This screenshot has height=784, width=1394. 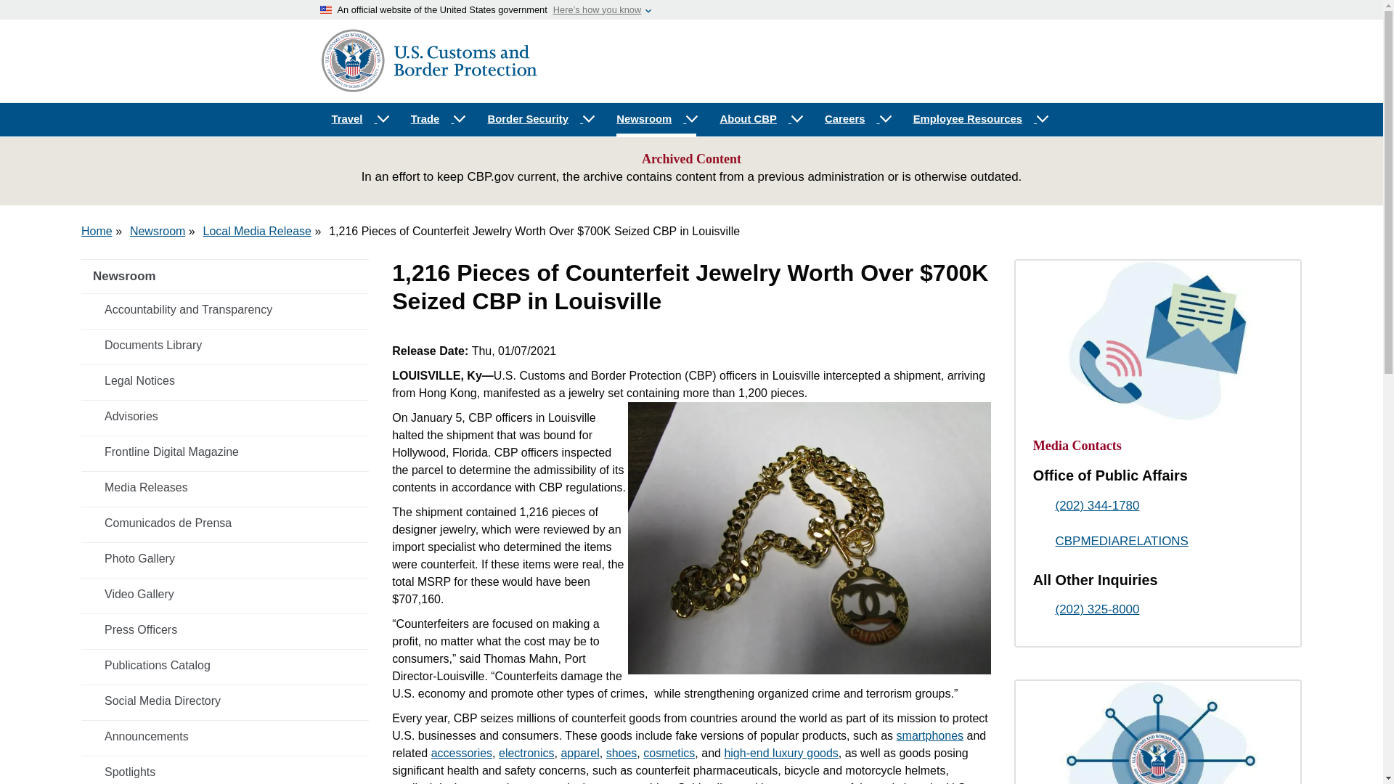 What do you see at coordinates (225, 629) in the screenshot?
I see `Press Officers` at bounding box center [225, 629].